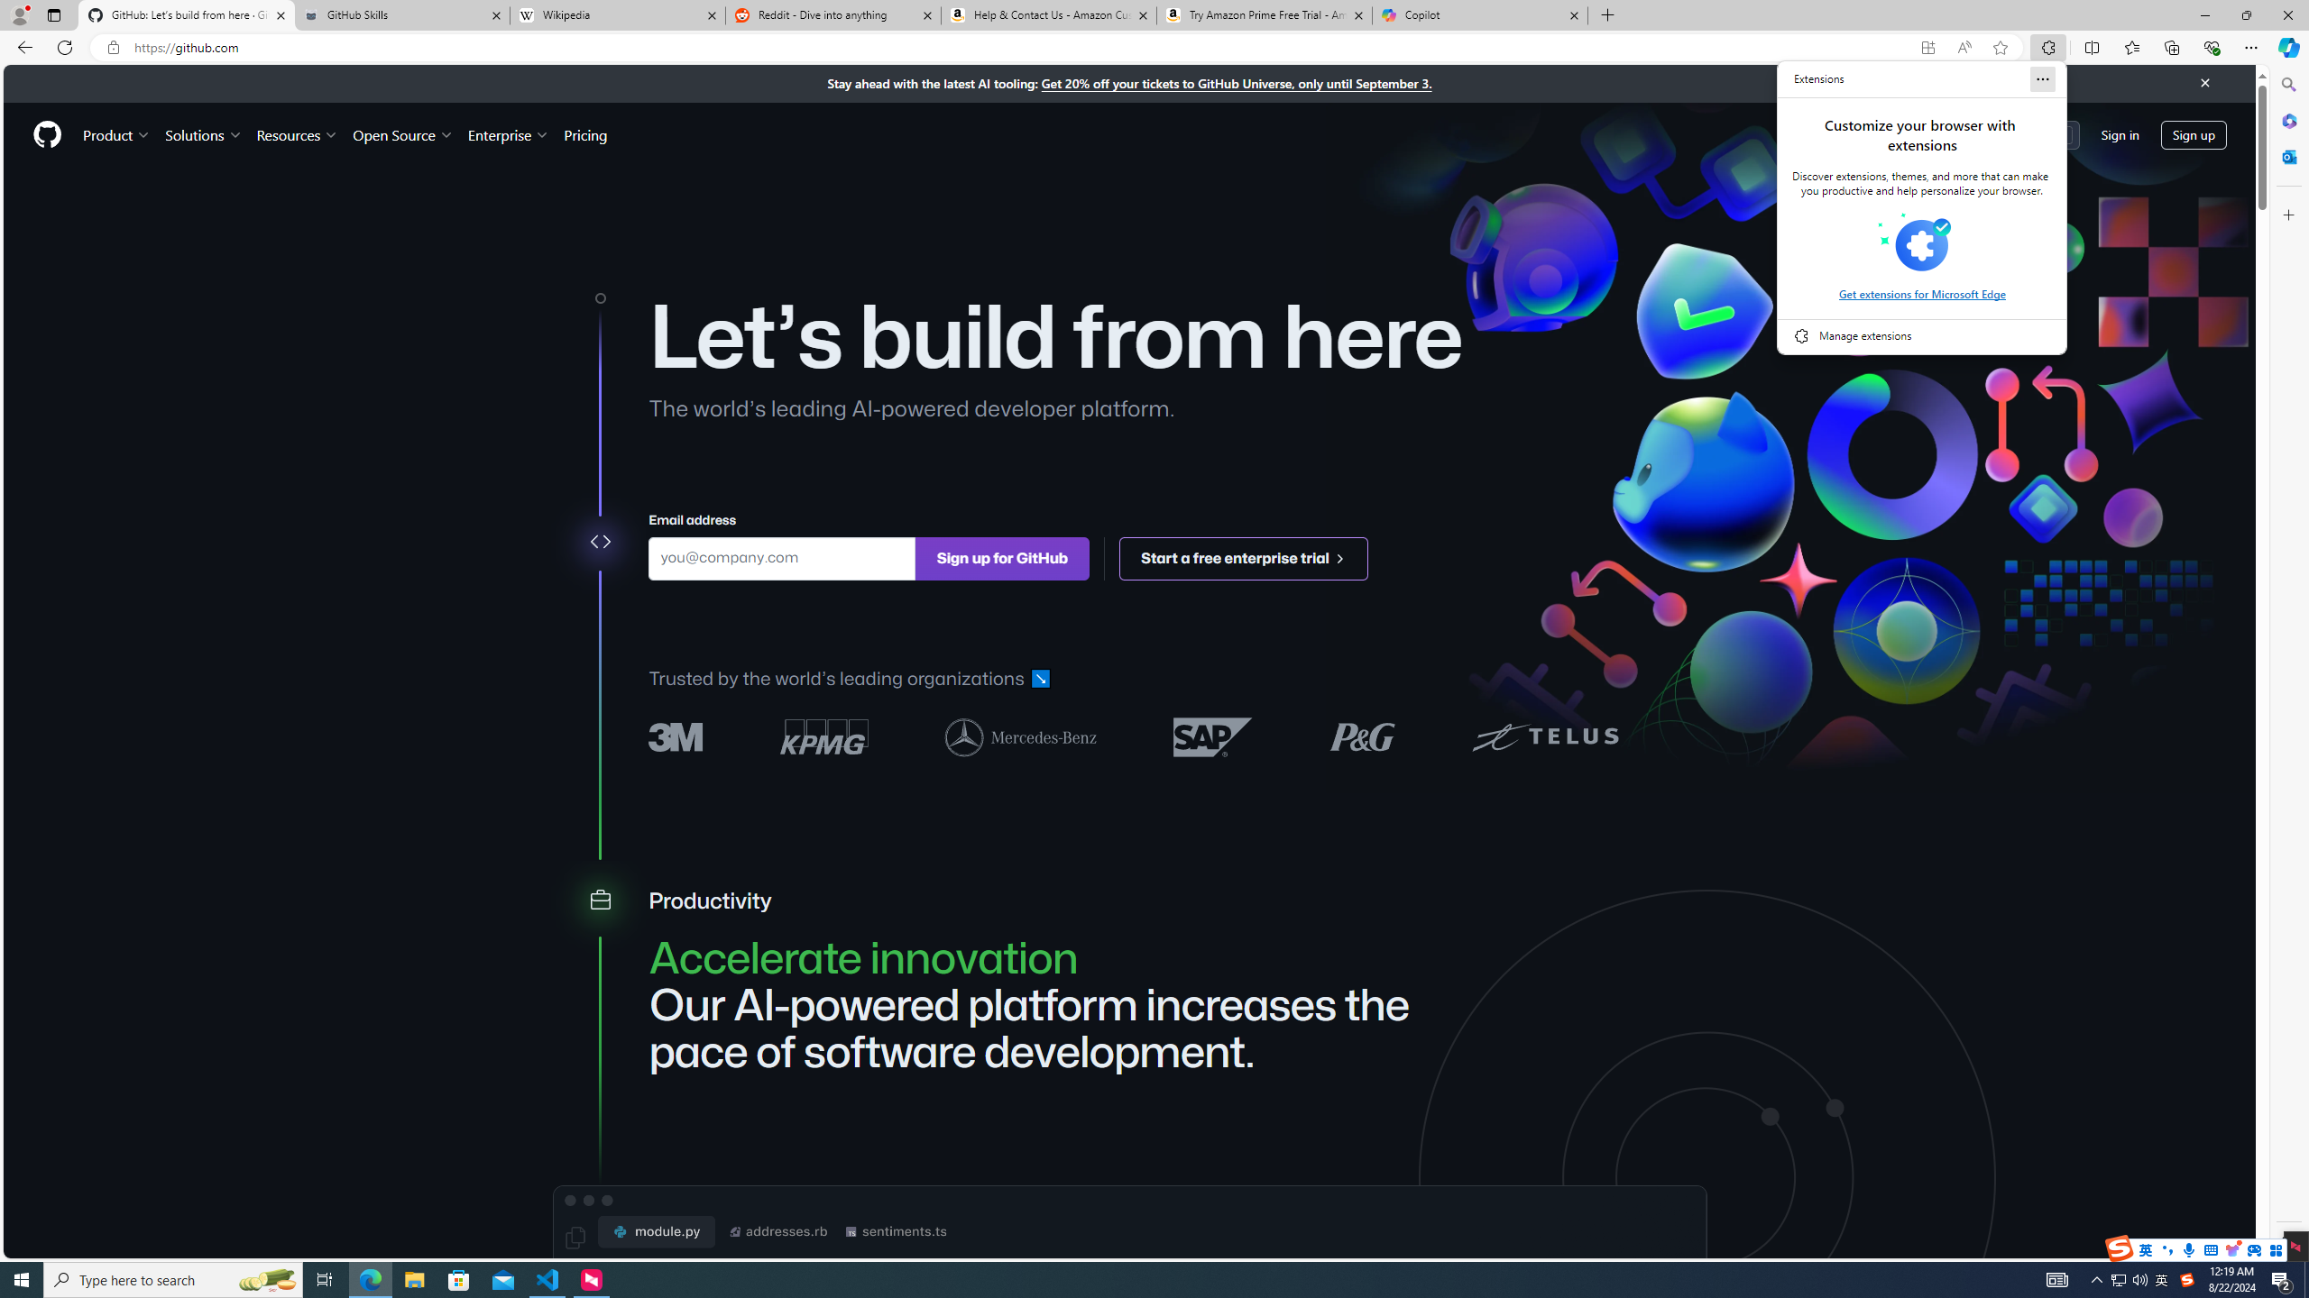  What do you see at coordinates (548, 1280) in the screenshot?
I see `Visual Studio Code - 1 running window` at bounding box center [548, 1280].